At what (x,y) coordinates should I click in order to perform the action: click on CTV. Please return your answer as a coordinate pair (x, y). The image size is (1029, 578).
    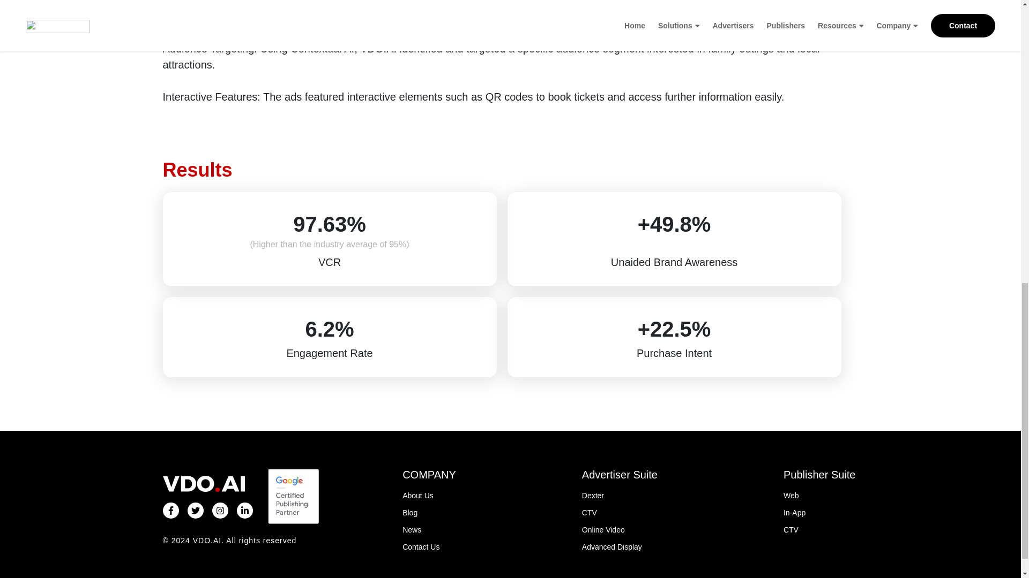
    Looking at the image, I should click on (620, 513).